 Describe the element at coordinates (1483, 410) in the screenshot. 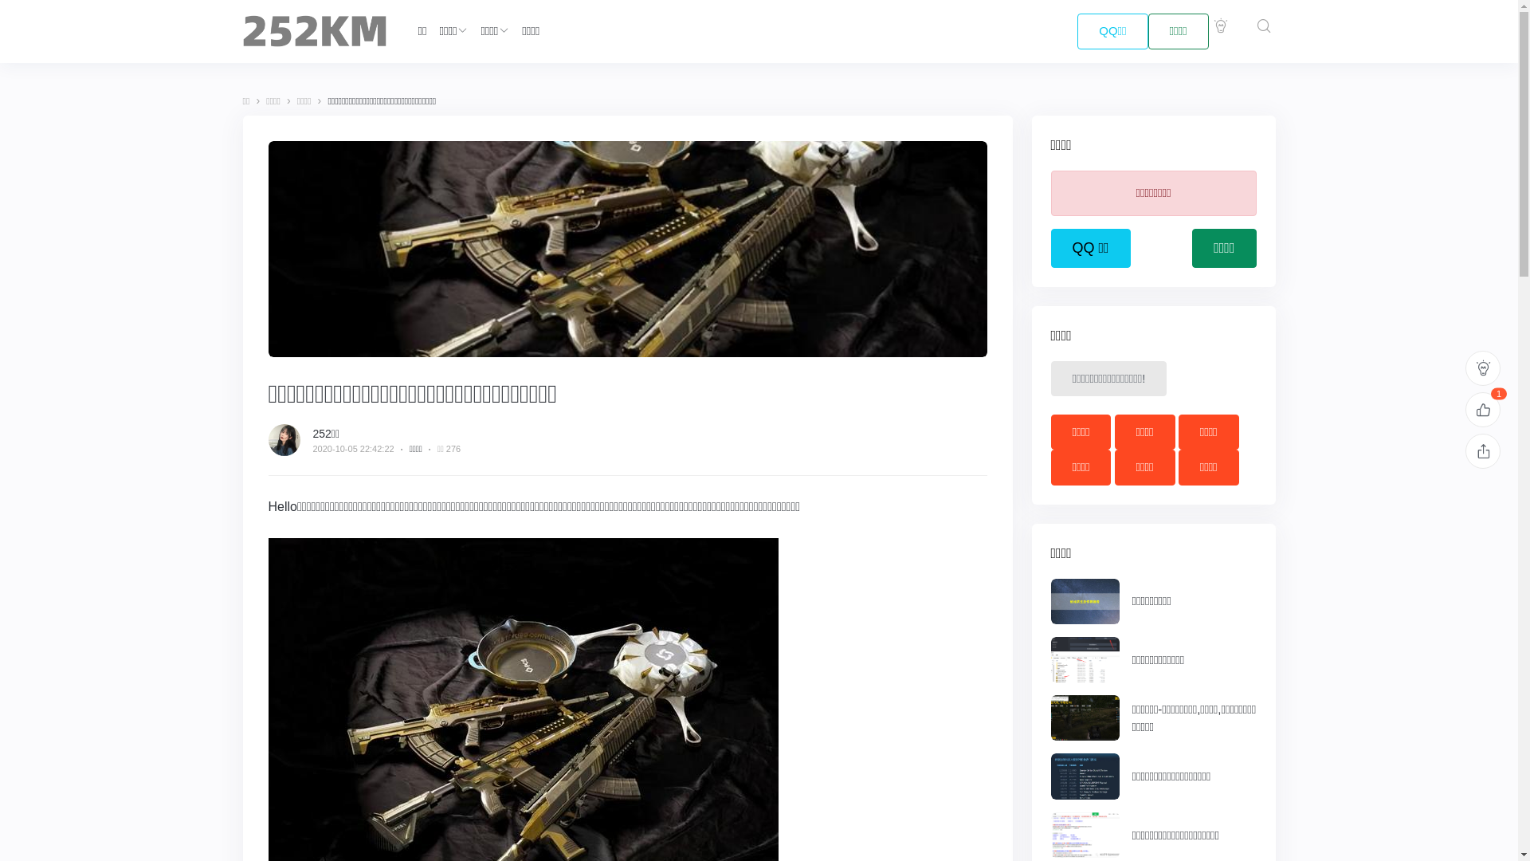

I see `1` at that location.